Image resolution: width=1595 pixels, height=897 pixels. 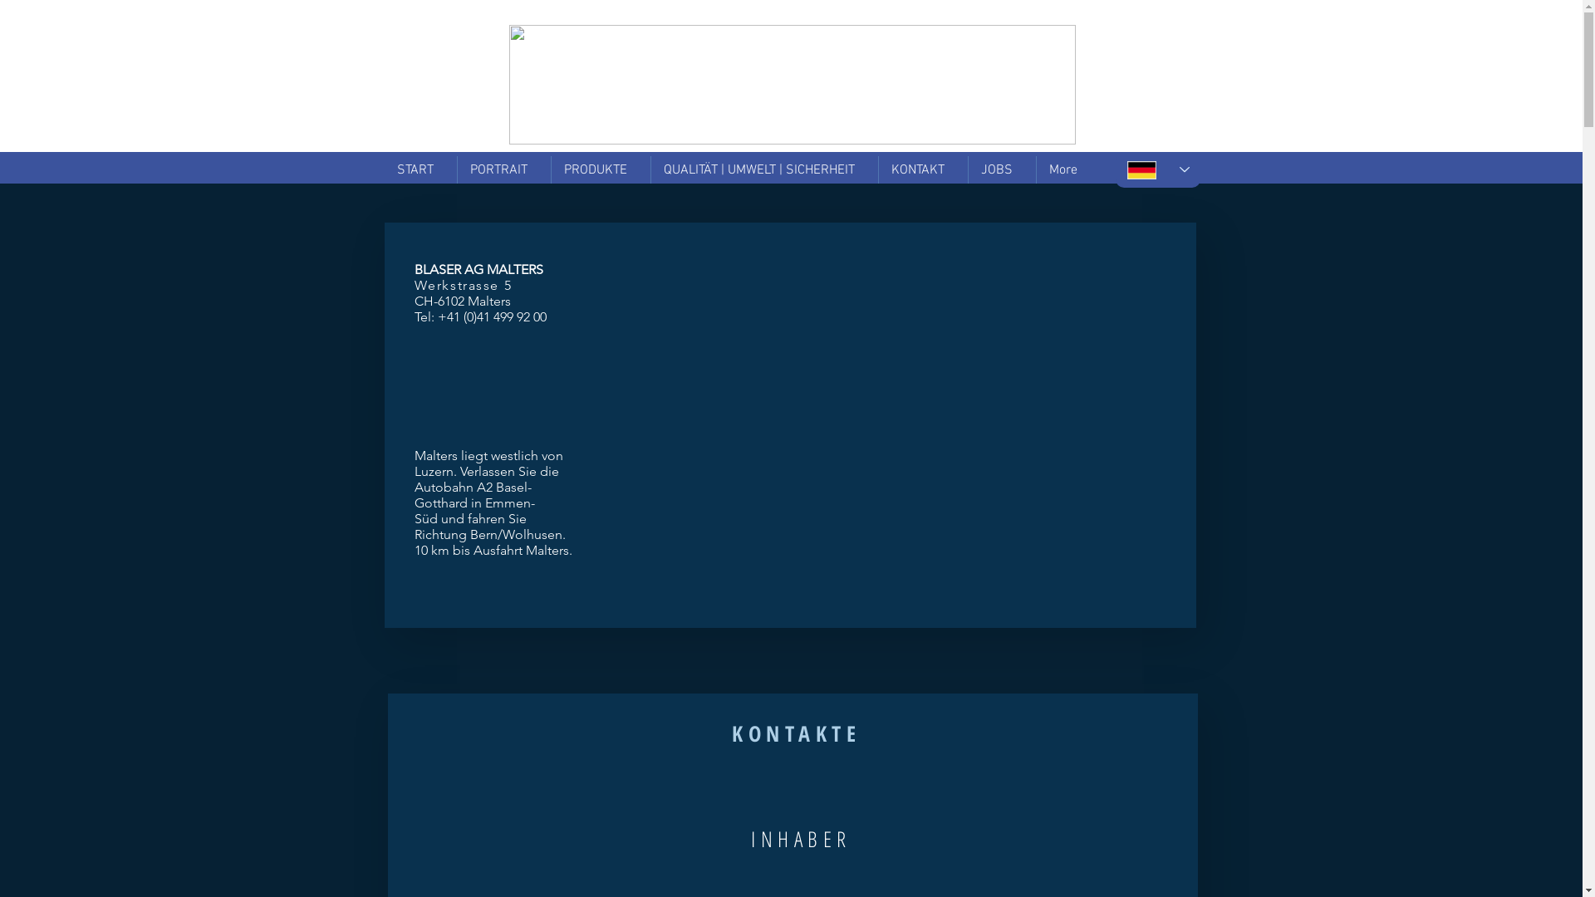 What do you see at coordinates (924, 170) in the screenshot?
I see `KONTAKT` at bounding box center [924, 170].